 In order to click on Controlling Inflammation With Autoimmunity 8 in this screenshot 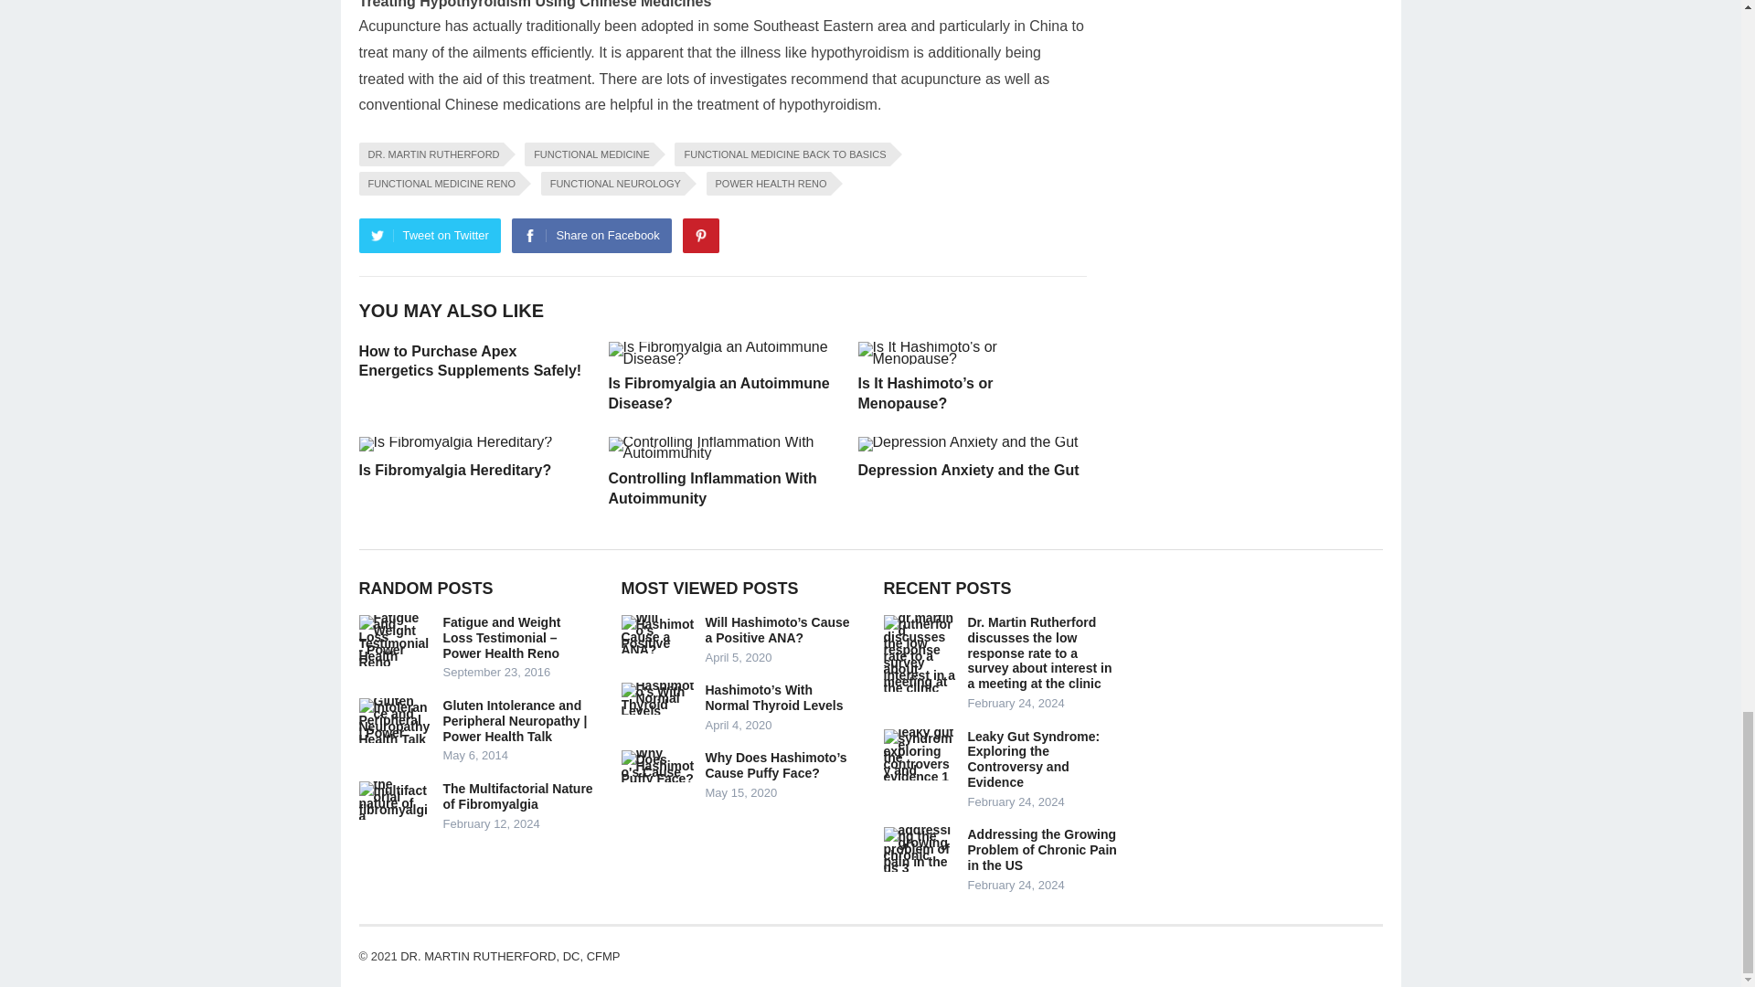, I will do `click(722, 449)`.